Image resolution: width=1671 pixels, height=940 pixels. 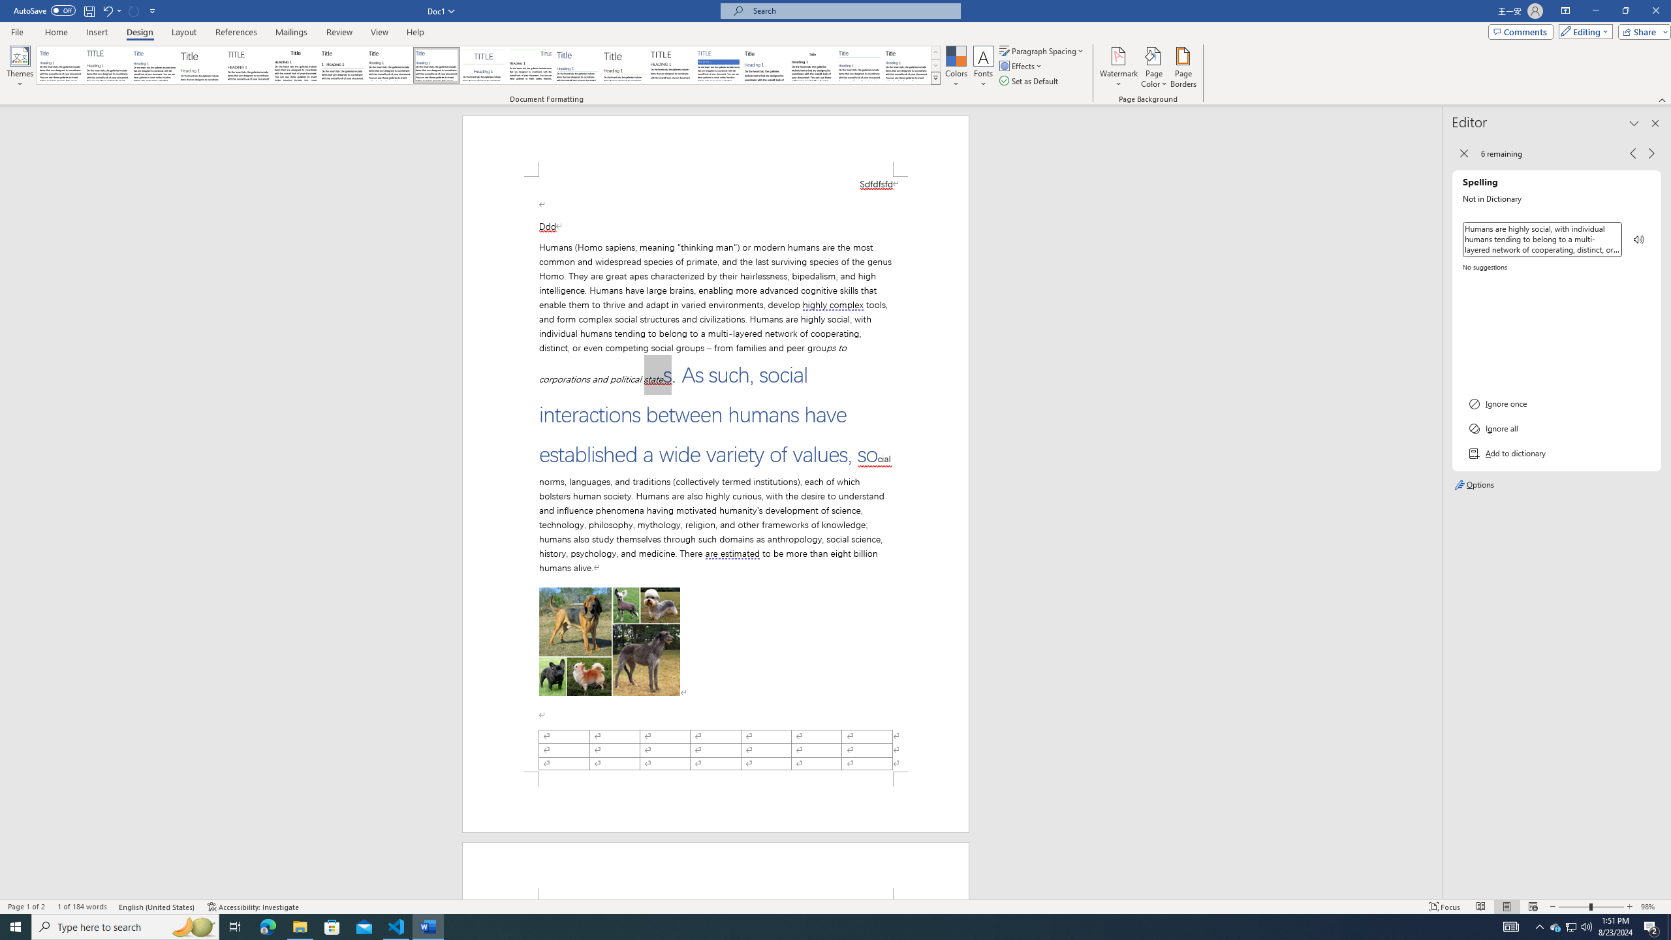 I want to click on Previous Issue, 6 remaining, so click(x=1632, y=153).